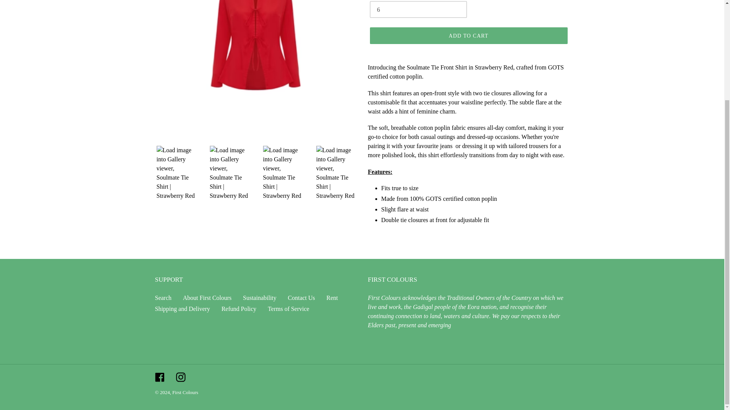  I want to click on Sustainability, so click(260, 298).